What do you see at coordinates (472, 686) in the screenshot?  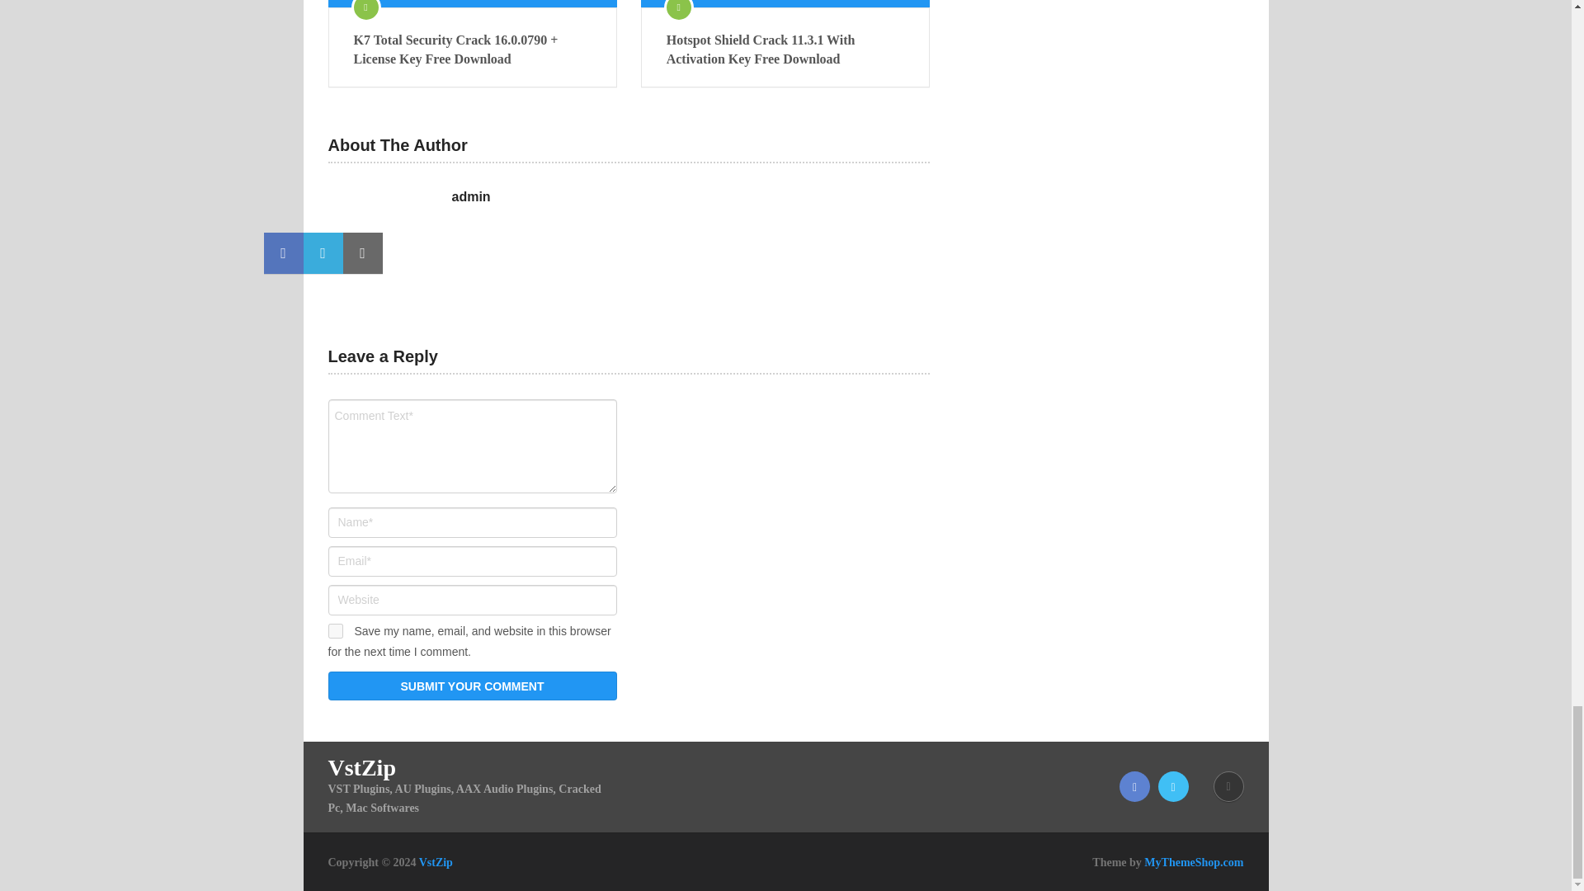 I see `Submit Your Comment` at bounding box center [472, 686].